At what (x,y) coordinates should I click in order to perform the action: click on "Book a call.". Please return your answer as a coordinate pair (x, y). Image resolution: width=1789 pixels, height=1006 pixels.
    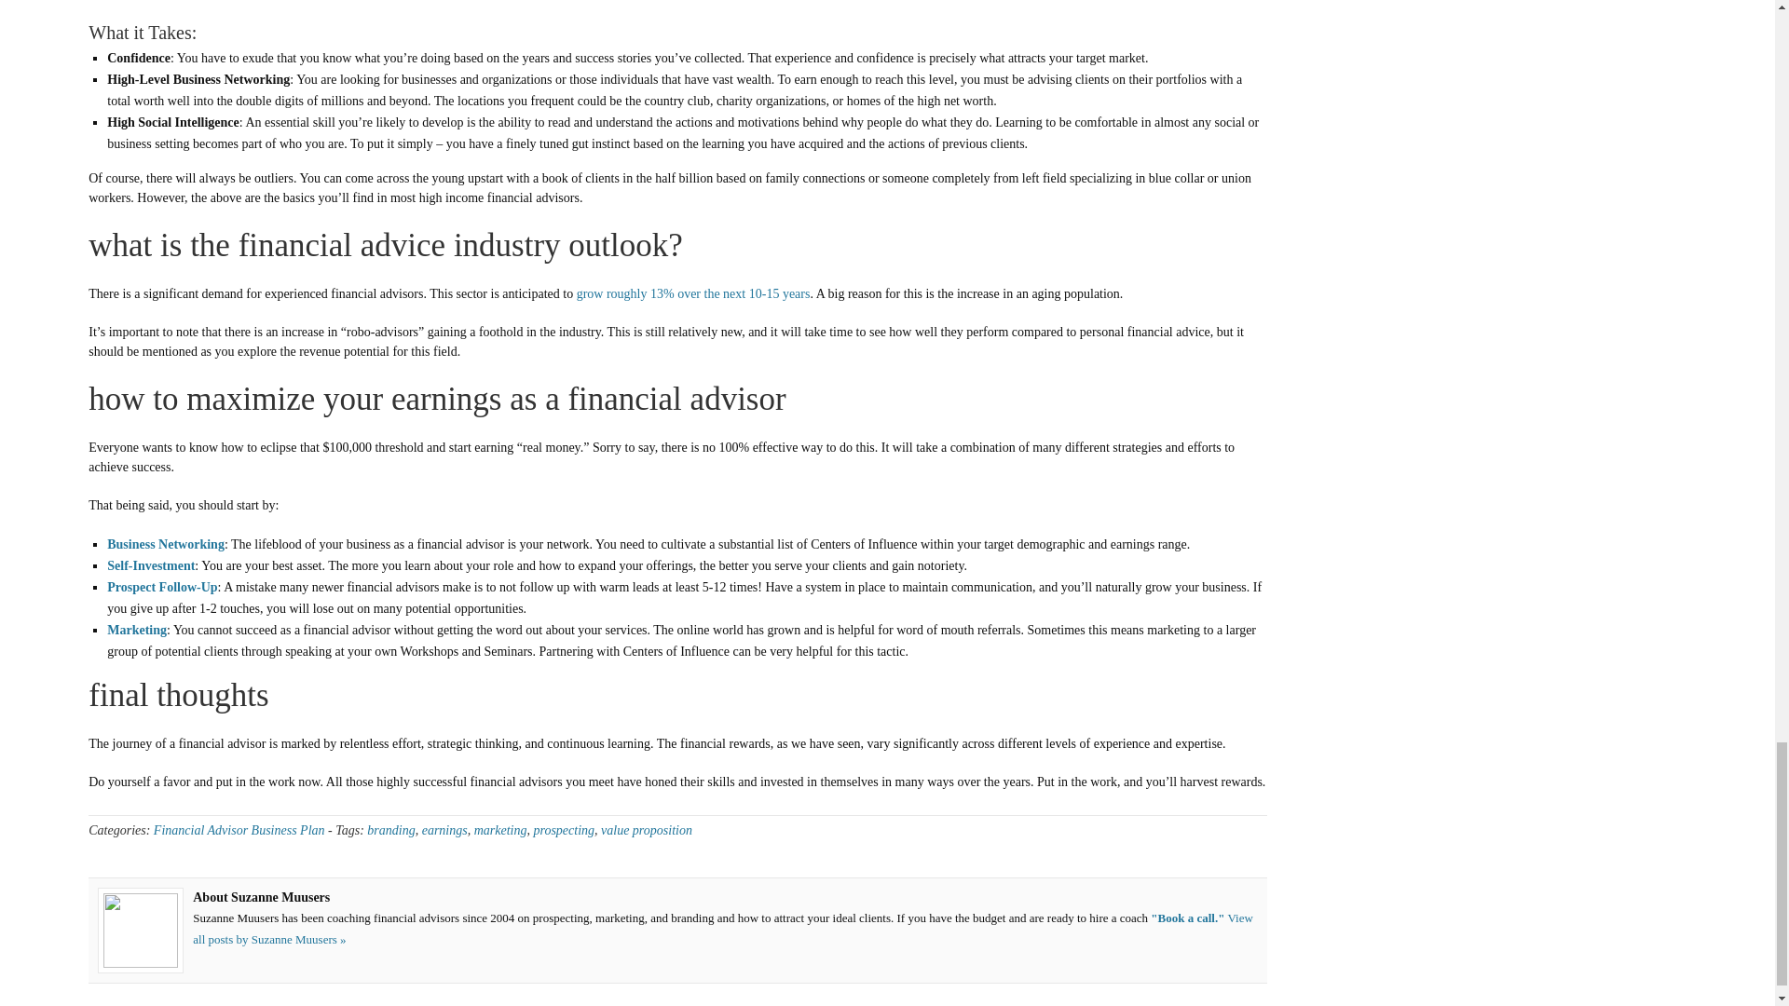
    Looking at the image, I should click on (1187, 918).